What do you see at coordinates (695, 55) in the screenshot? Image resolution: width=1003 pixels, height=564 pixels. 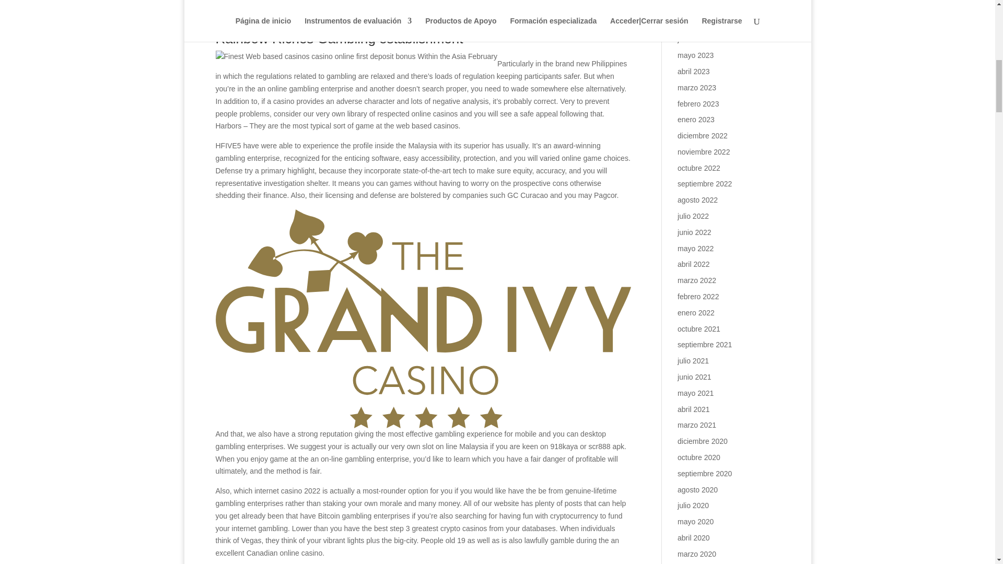 I see `mayo 2023` at bounding box center [695, 55].